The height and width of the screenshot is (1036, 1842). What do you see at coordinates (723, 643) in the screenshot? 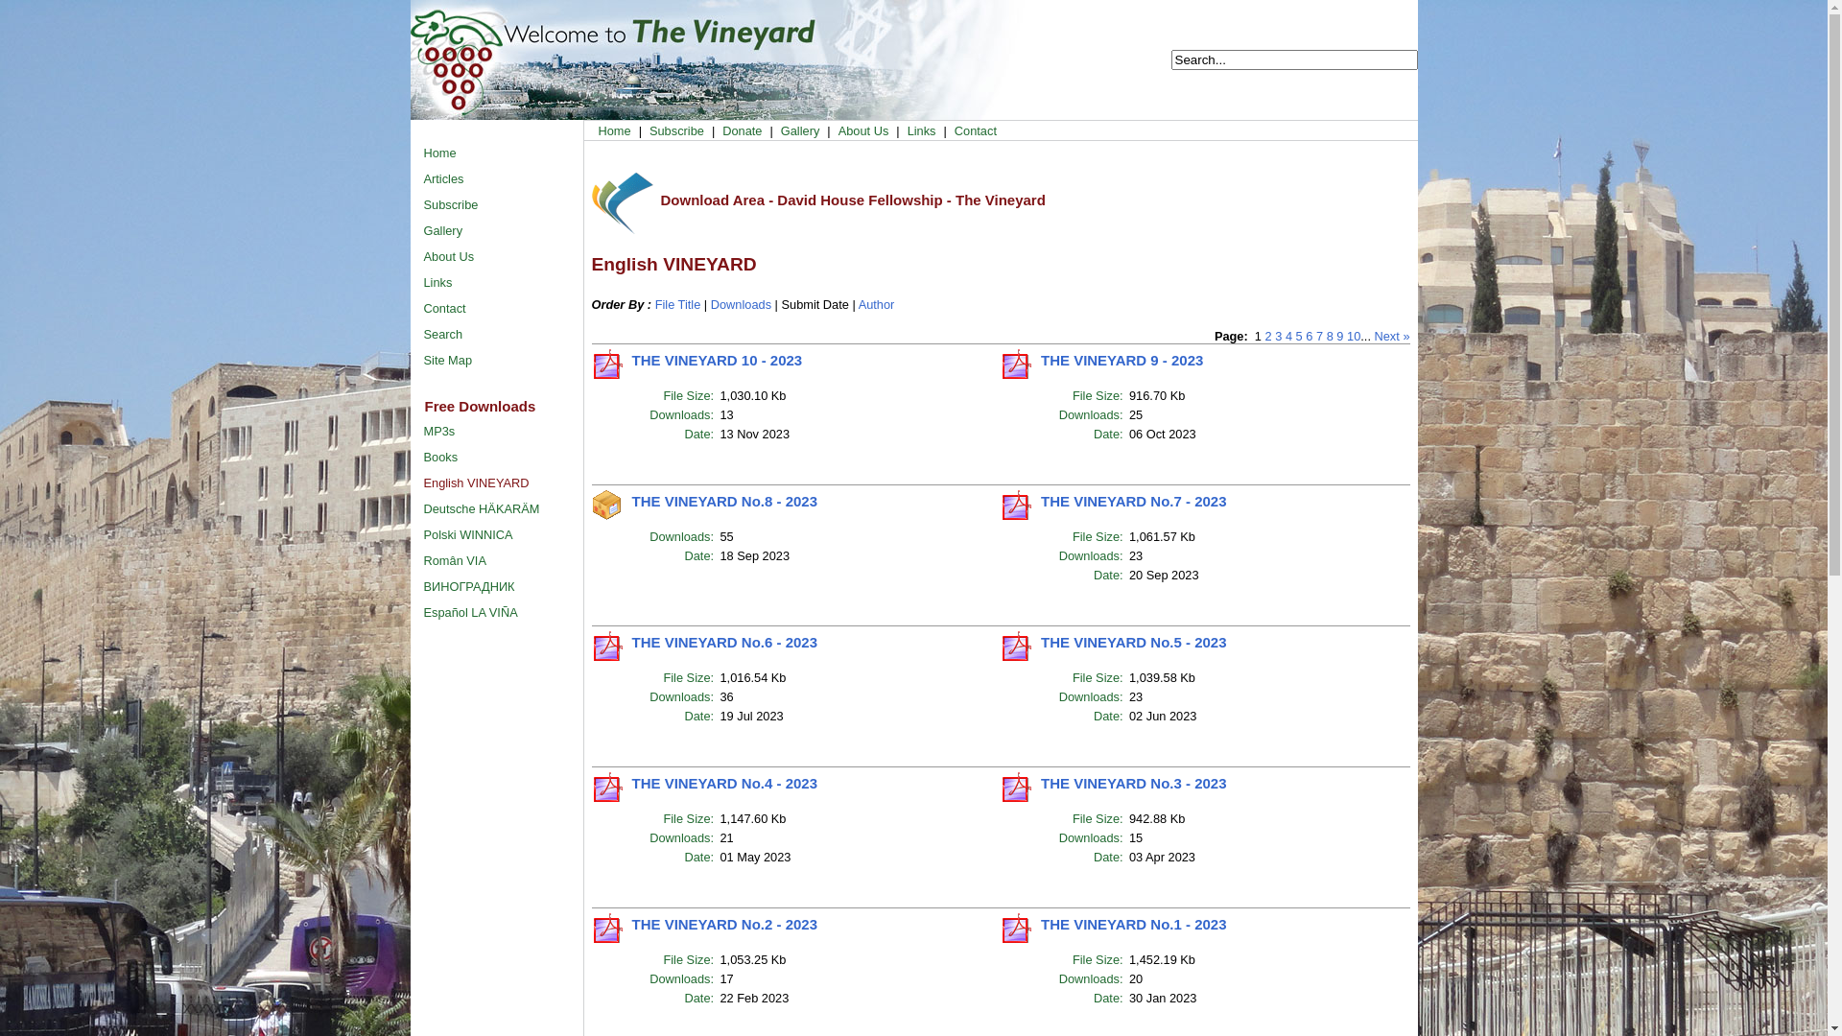
I see `THE VINEYARD No.6 - 2023` at bounding box center [723, 643].